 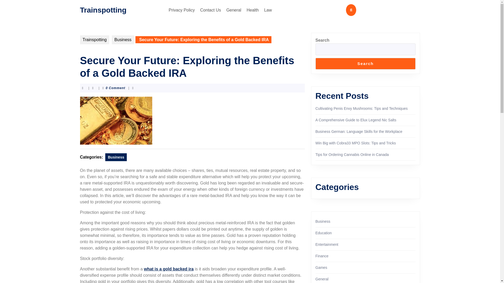 What do you see at coordinates (94, 40) in the screenshot?
I see `Trainspotting` at bounding box center [94, 40].